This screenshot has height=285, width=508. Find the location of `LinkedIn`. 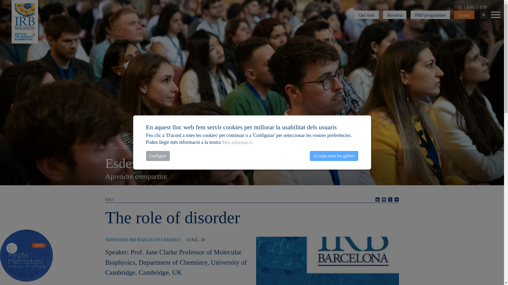

LinkedIn is located at coordinates (377, 199).